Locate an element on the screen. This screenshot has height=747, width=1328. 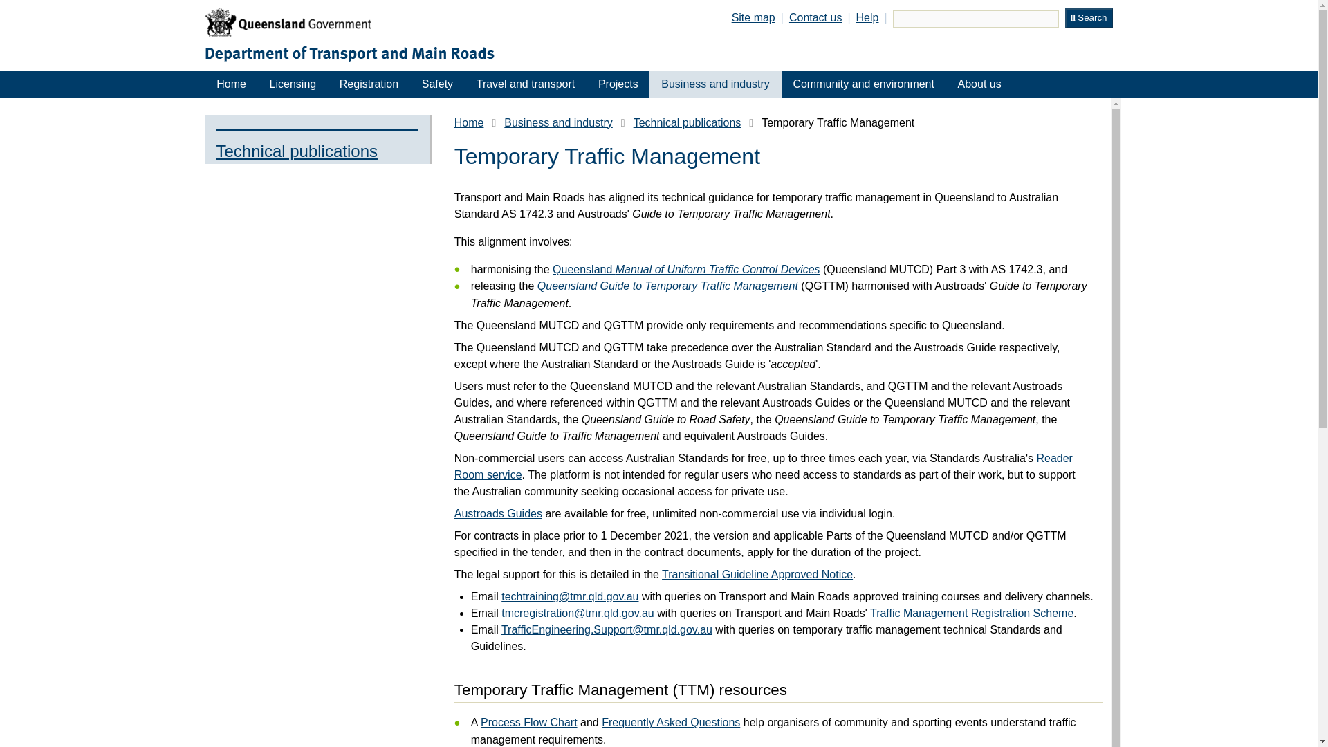
Home is located at coordinates (469, 123).